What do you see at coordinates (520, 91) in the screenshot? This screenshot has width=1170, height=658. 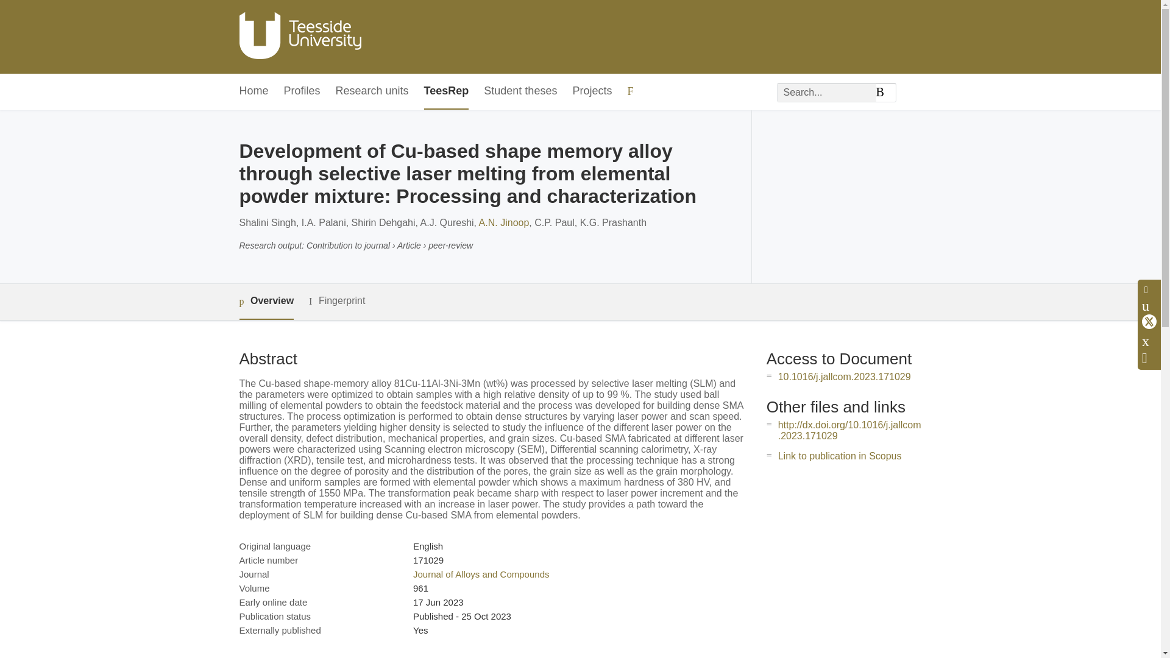 I see `Student theses` at bounding box center [520, 91].